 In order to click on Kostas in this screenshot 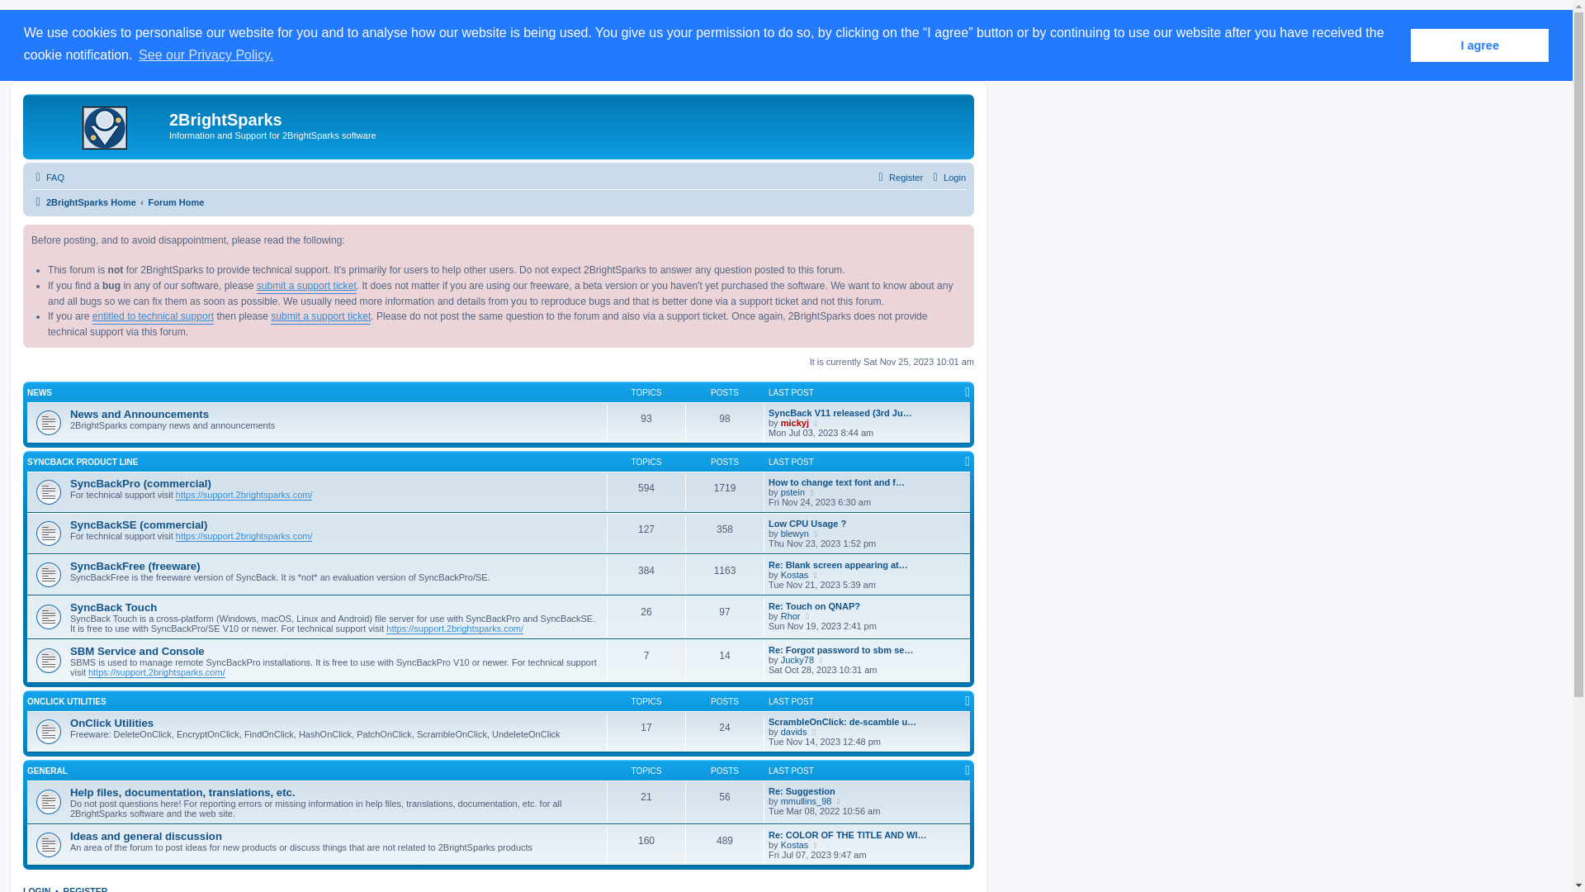, I will do `click(794, 575)`.